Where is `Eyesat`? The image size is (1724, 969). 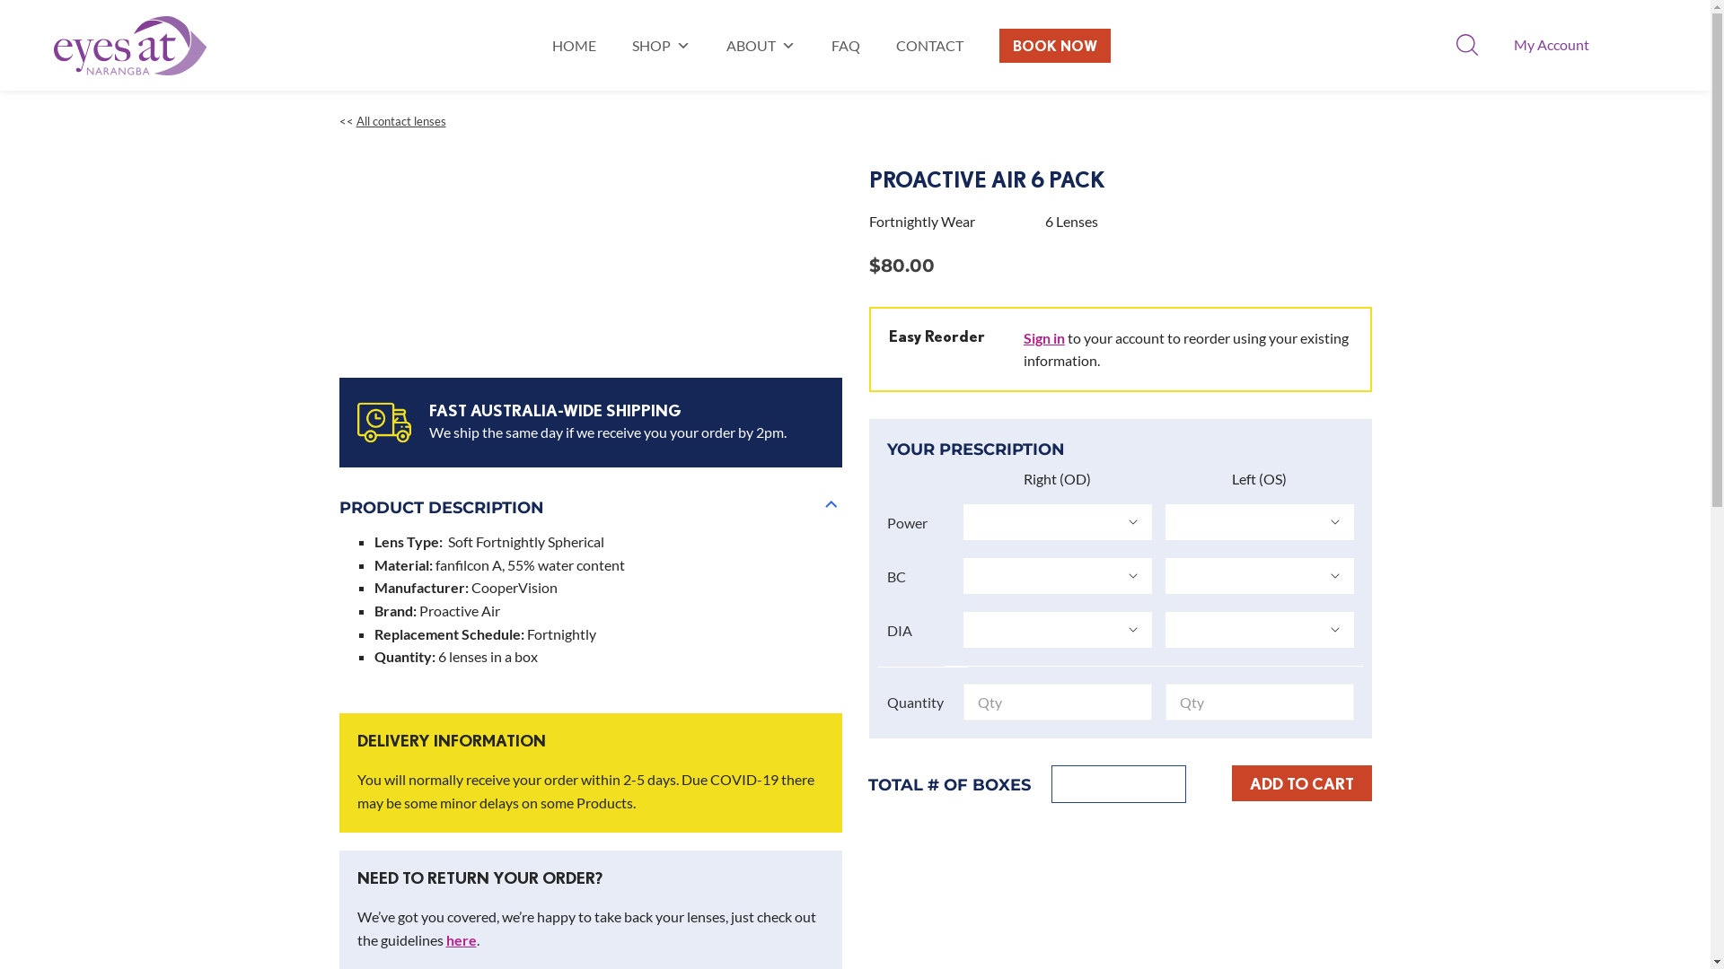 Eyesat is located at coordinates (130, 46).